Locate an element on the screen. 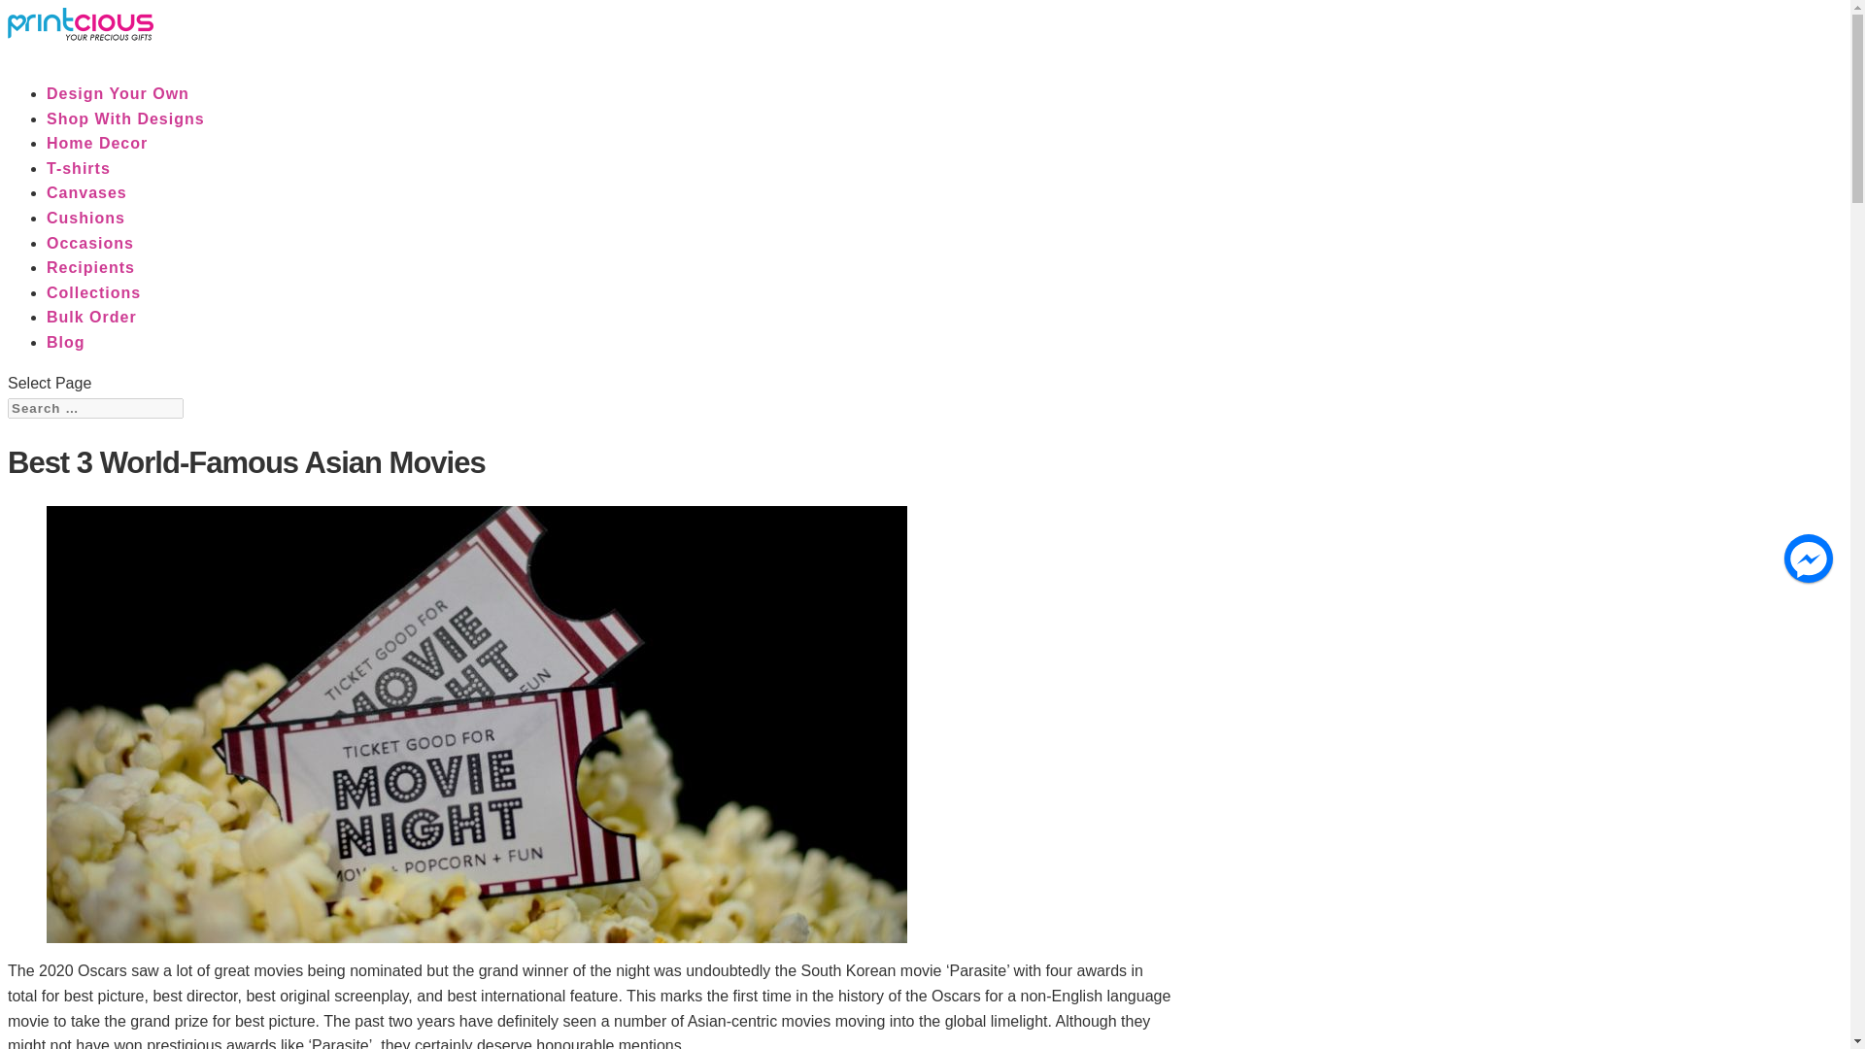 This screenshot has height=1049, width=1865. T-shirts is located at coordinates (78, 174).